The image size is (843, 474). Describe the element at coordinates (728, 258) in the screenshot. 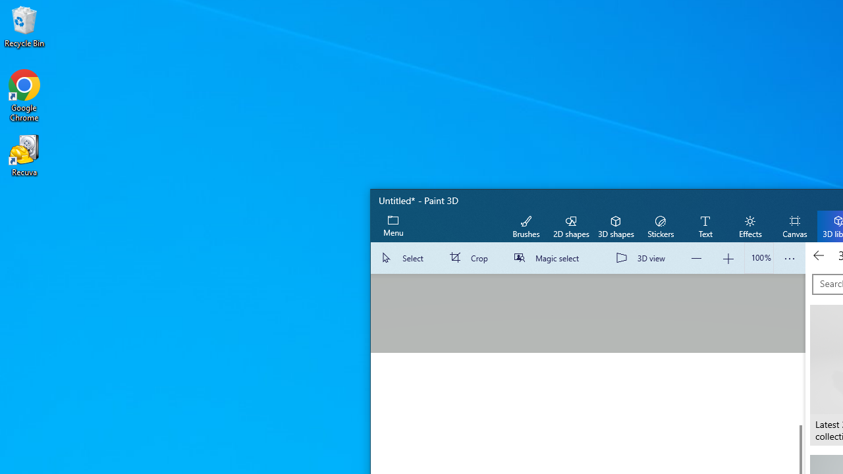

I see `Zoom in` at that location.